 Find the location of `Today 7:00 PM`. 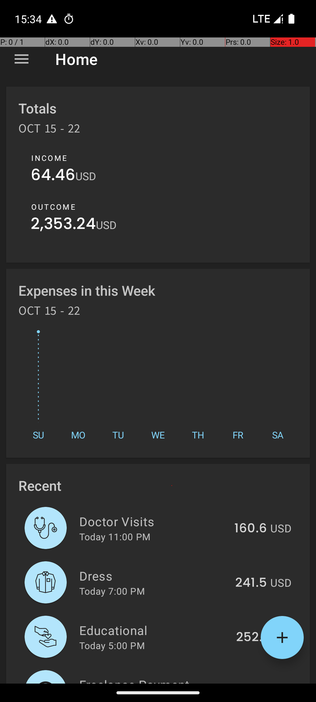

Today 7:00 PM is located at coordinates (112, 591).